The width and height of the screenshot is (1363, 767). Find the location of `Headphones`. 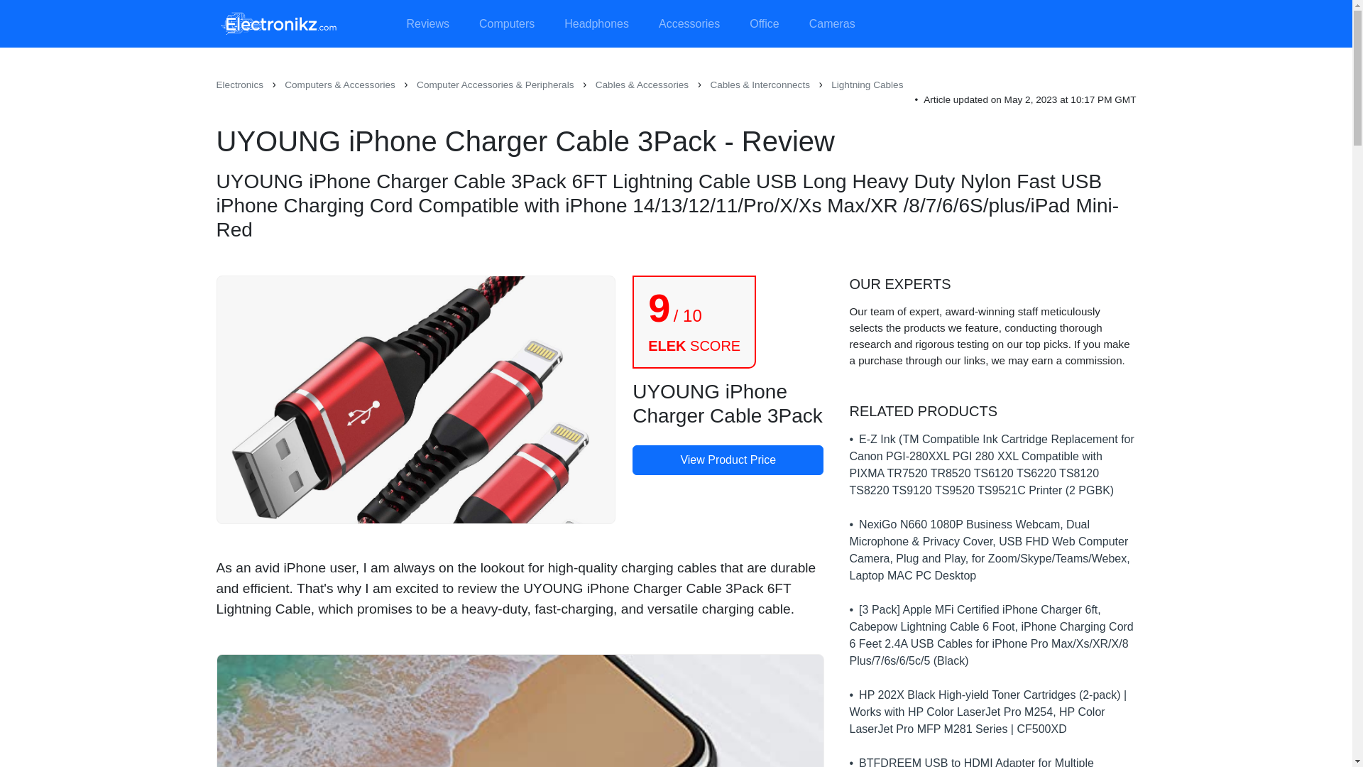

Headphones is located at coordinates (596, 24).